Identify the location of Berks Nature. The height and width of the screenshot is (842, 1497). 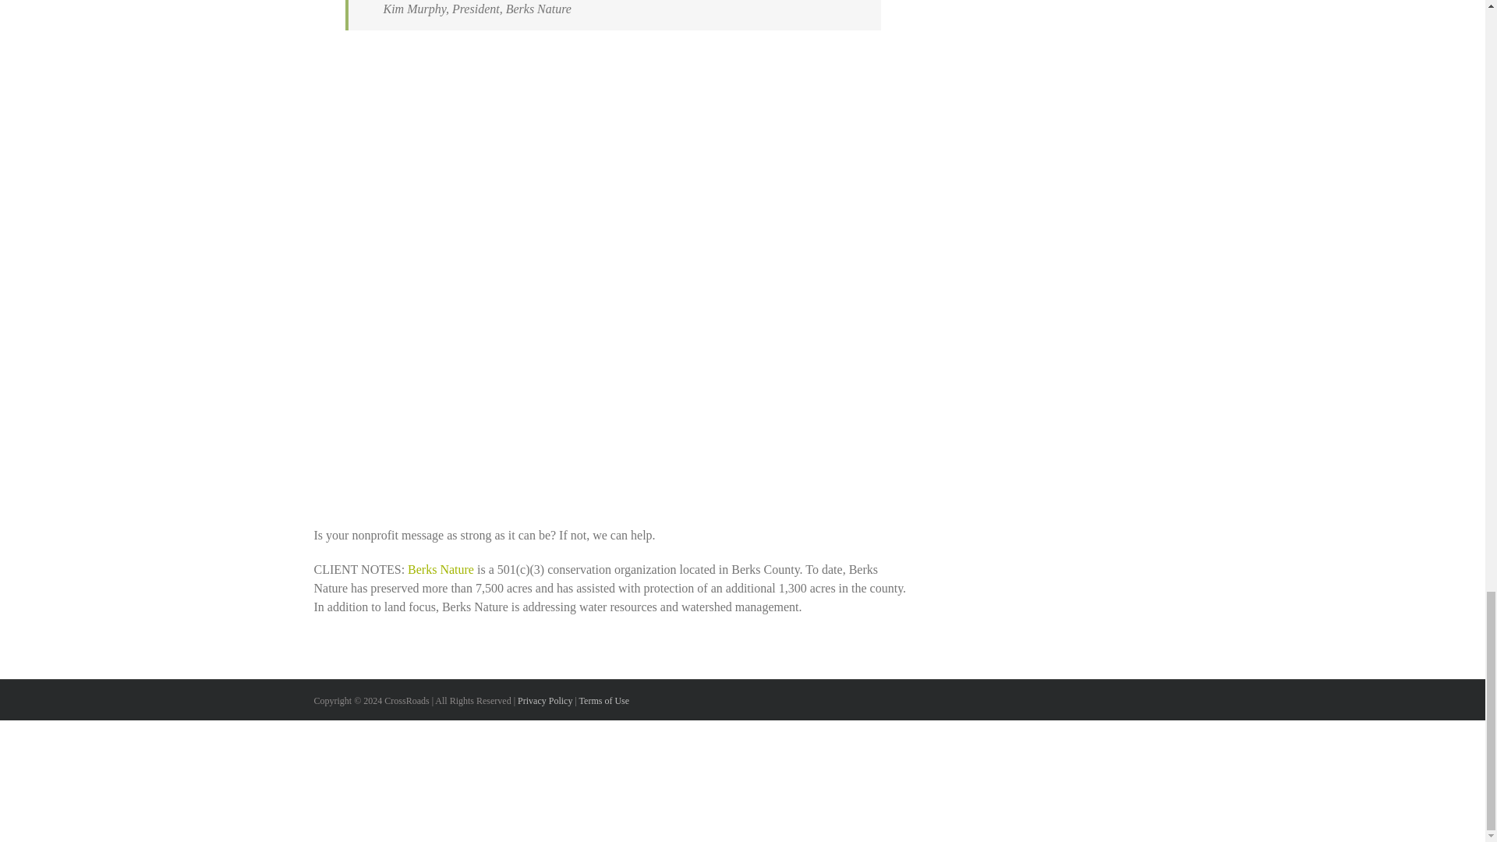
(441, 569).